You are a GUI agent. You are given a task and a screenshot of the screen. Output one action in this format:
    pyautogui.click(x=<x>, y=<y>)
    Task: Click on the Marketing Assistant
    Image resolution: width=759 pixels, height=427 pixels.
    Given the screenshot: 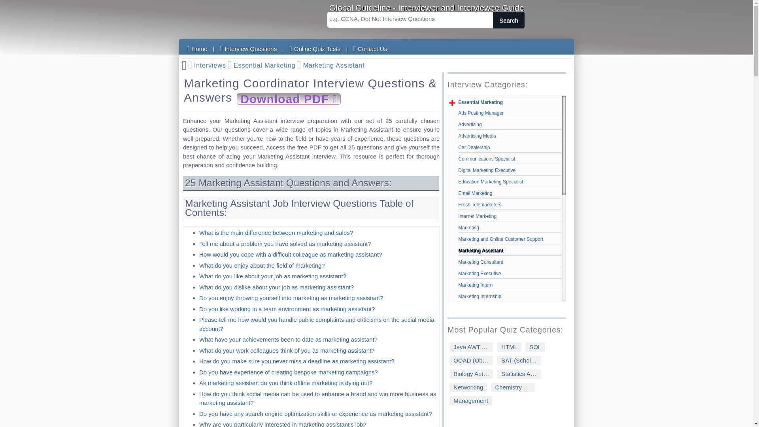 What is the action you would take?
    pyautogui.click(x=334, y=66)
    